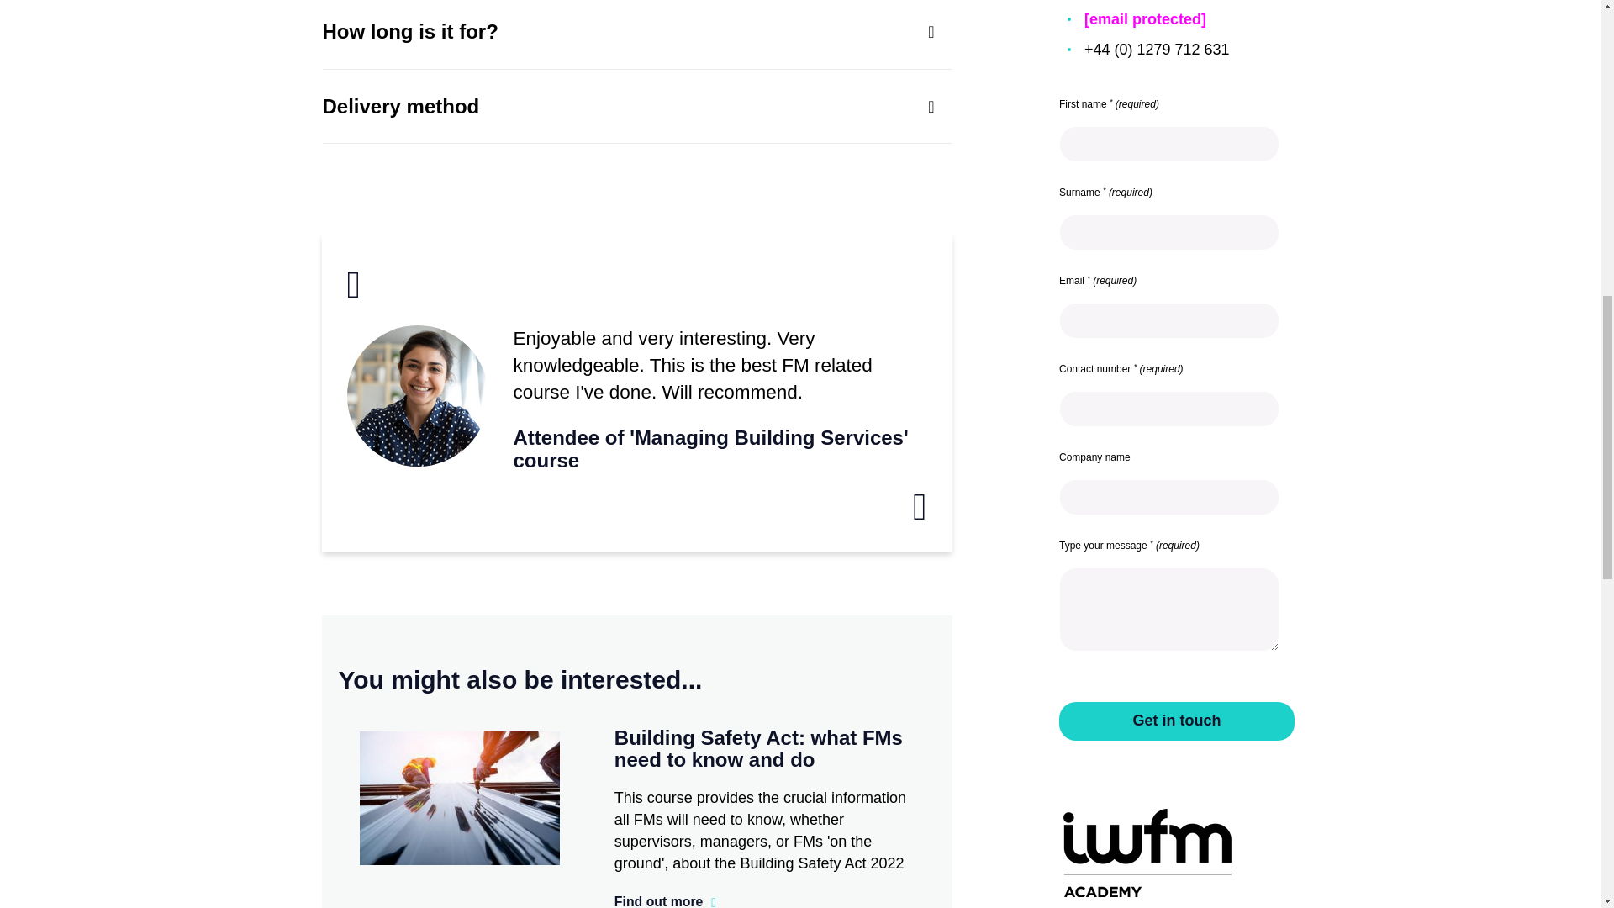 Image resolution: width=1614 pixels, height=908 pixels. I want to click on Get in touch, so click(1176, 721).